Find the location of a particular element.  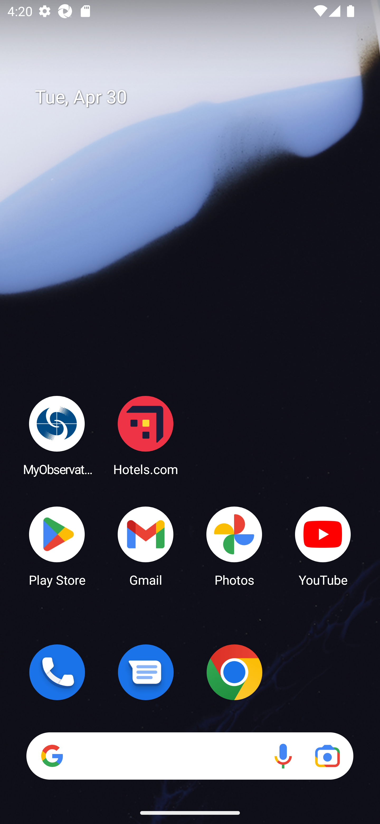

Play Store is located at coordinates (57, 546).